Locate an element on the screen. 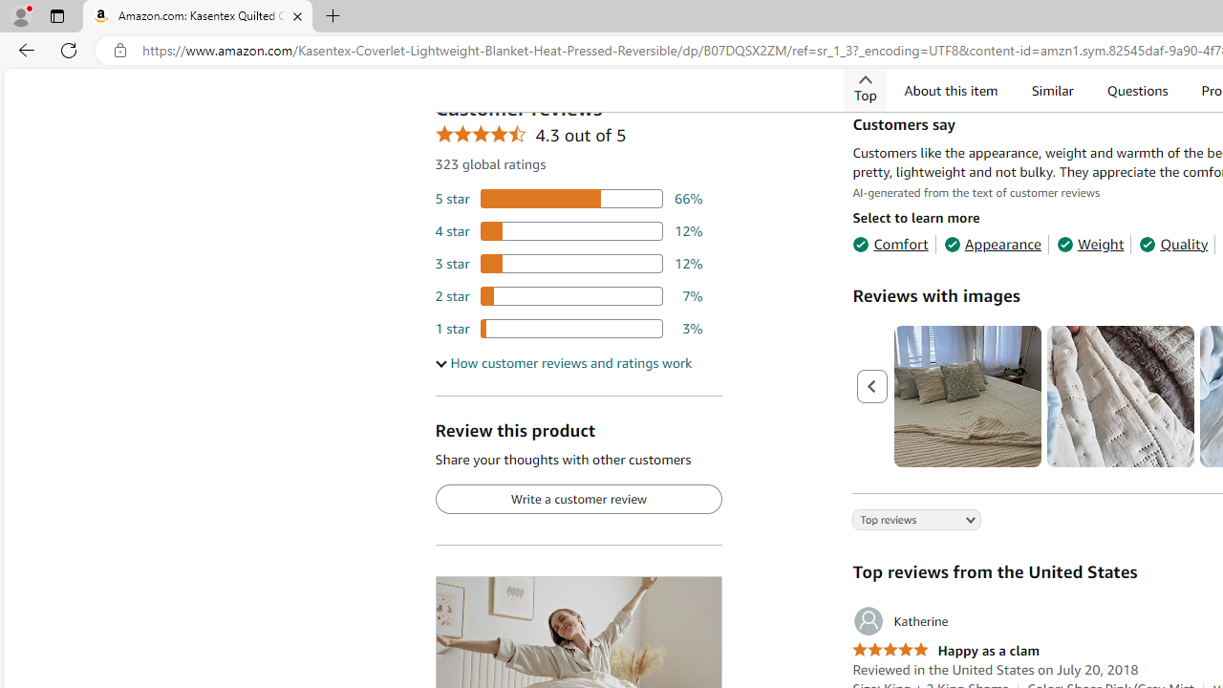 The image size is (1223, 688). Top is located at coordinates (866, 90).